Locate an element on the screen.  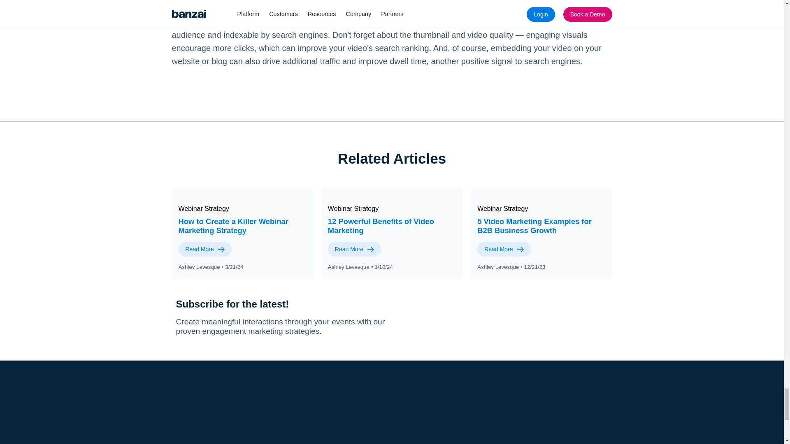
Arrow Right is located at coordinates (370, 250).